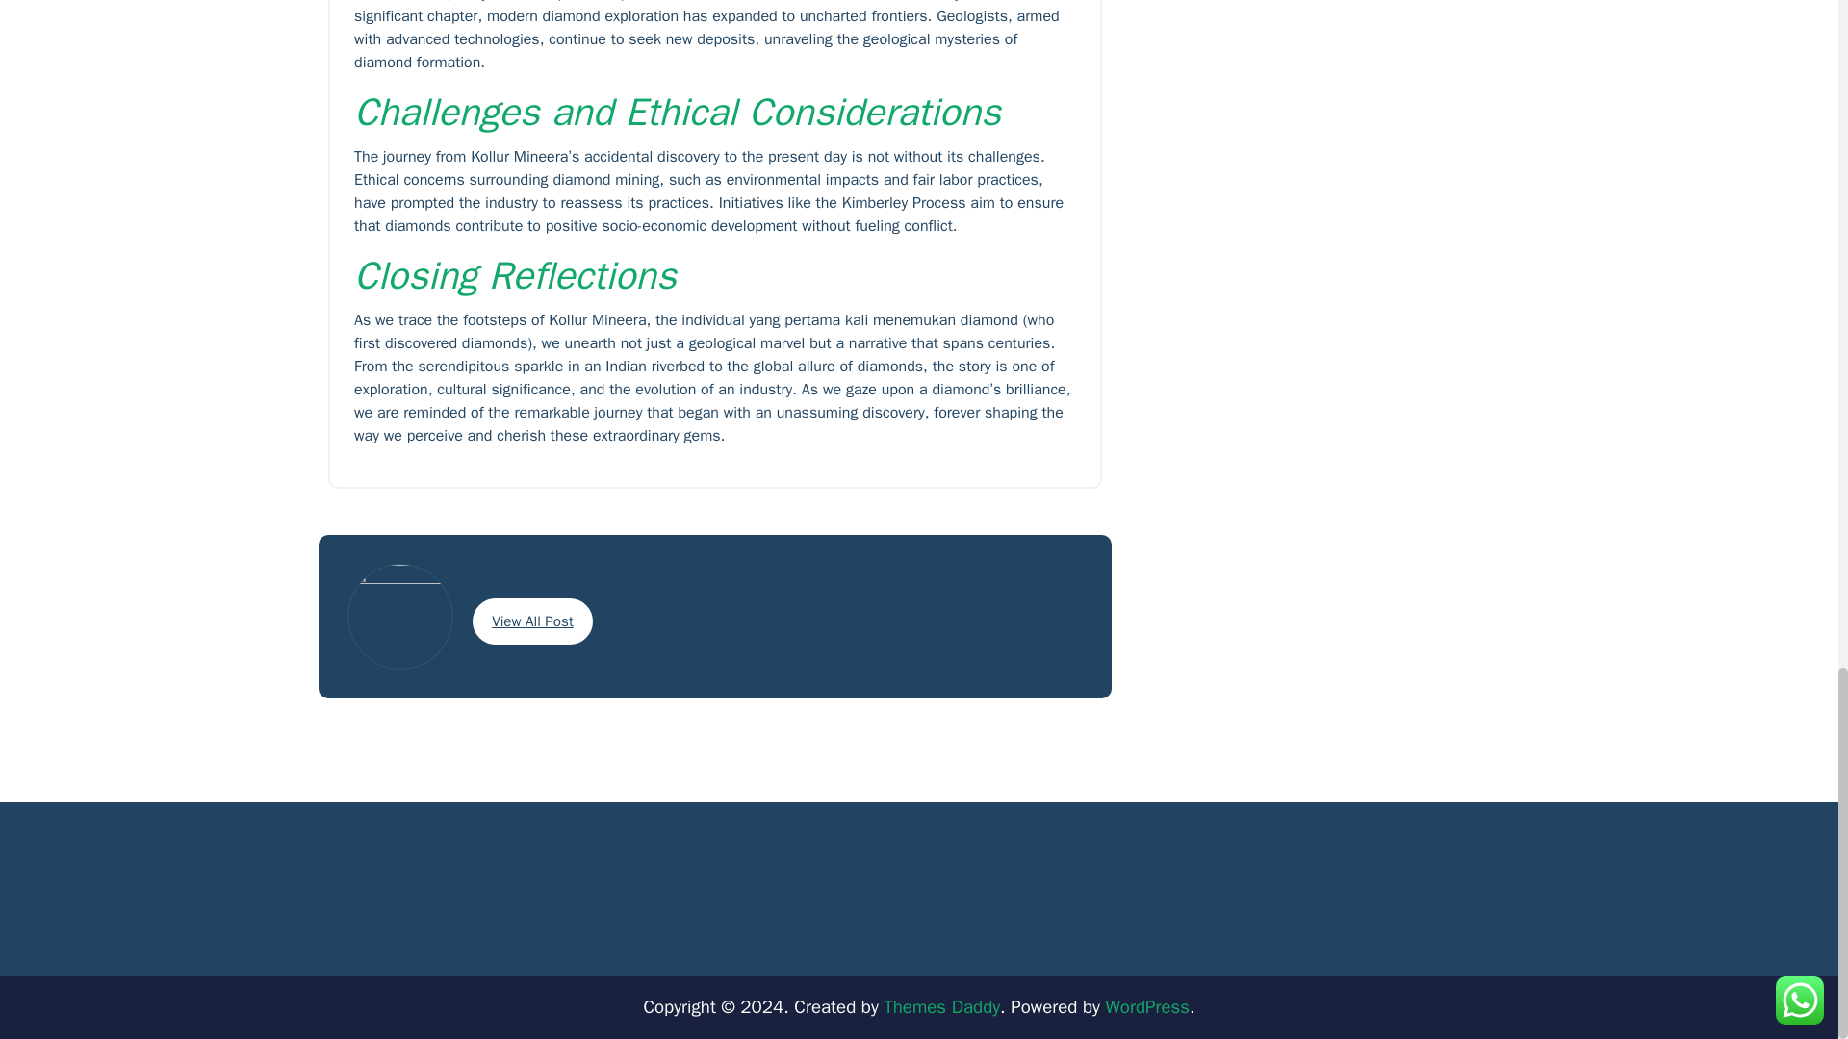 The height and width of the screenshot is (1039, 1848). Describe the element at coordinates (941, 1006) in the screenshot. I see `Themes Daddy` at that location.